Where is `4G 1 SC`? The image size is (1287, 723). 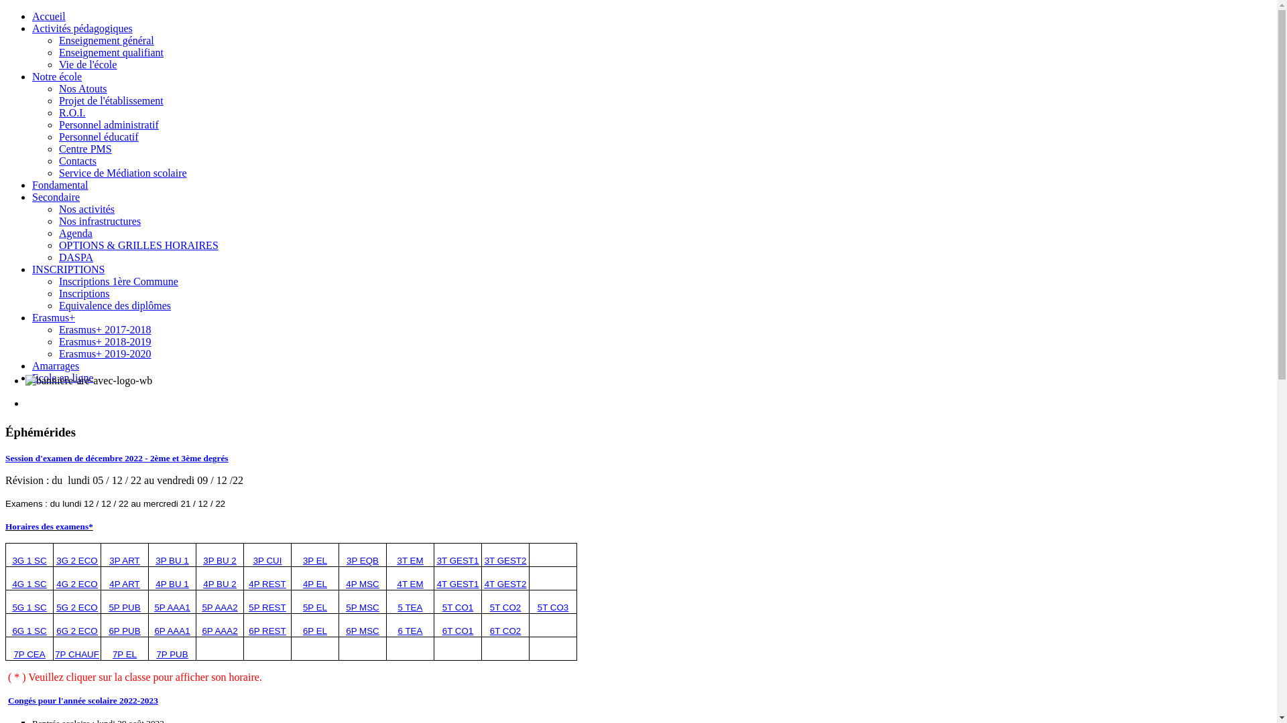
4G 1 SC is located at coordinates (29, 584).